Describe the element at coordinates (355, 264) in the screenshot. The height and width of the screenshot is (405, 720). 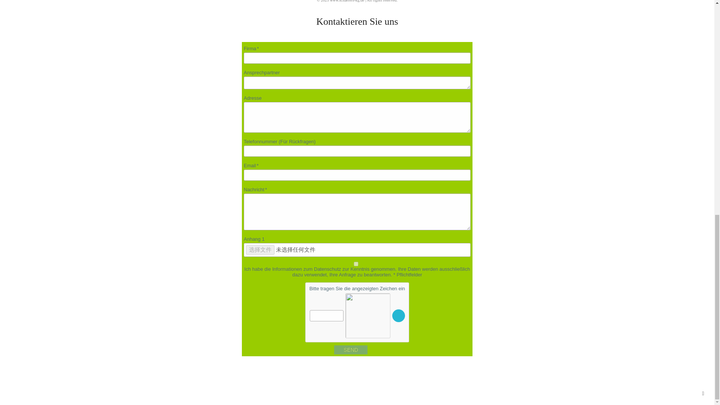
I see `1` at that location.